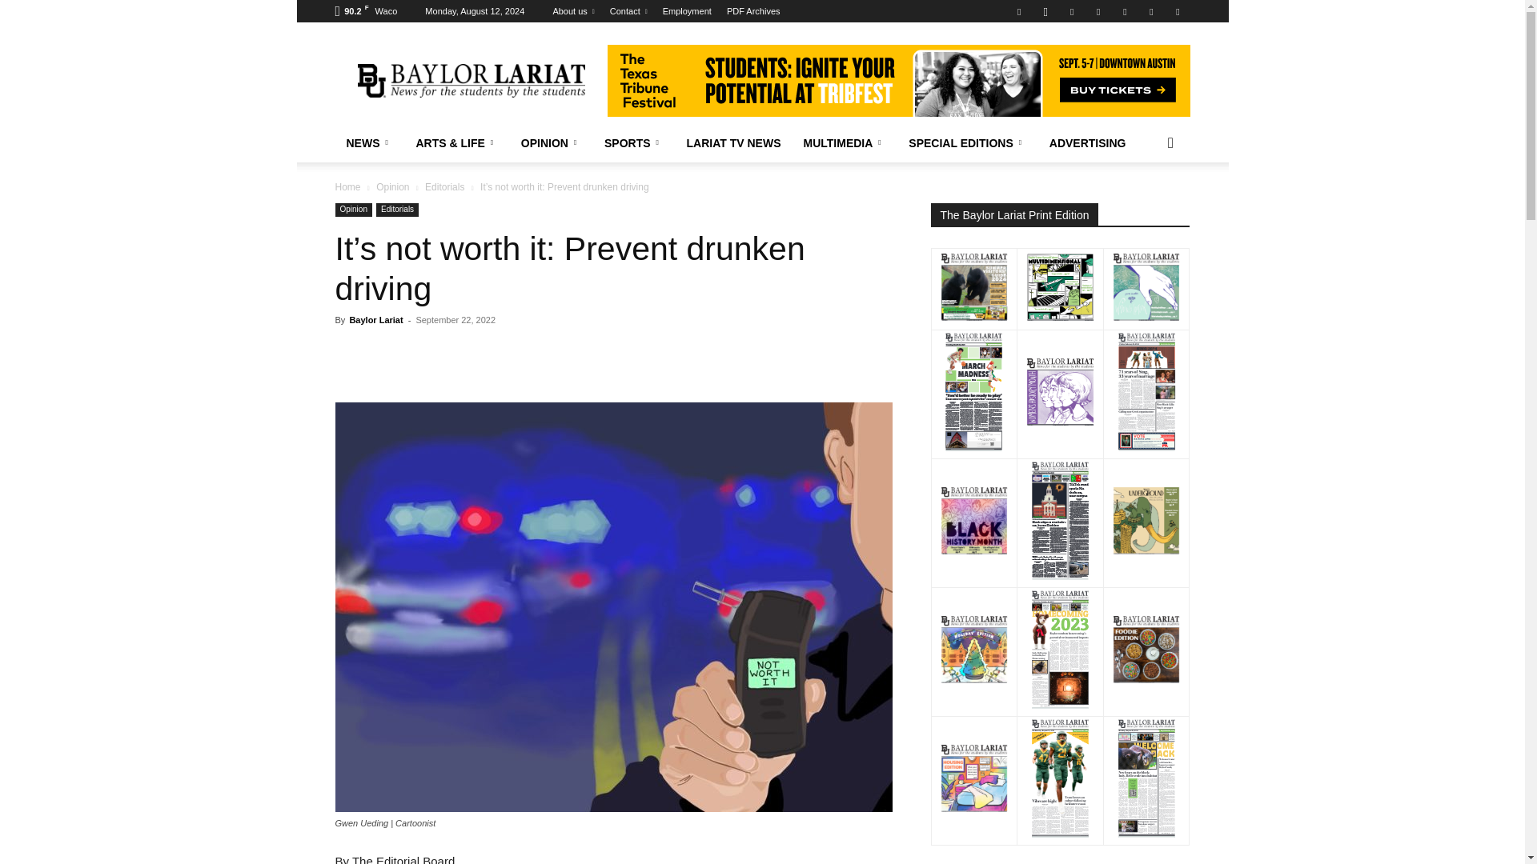  Describe the element at coordinates (1071, 11) in the screenshot. I see `Linkedin` at that location.